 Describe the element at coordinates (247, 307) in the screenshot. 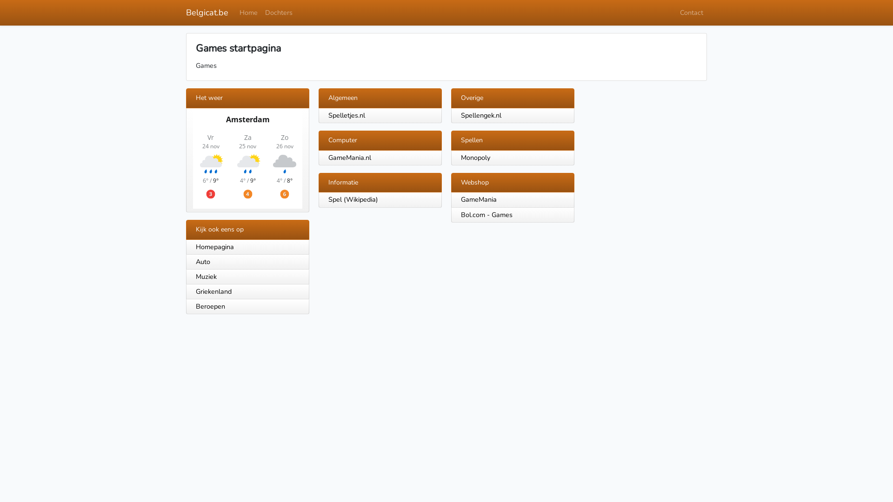

I see `Beroepen` at that location.